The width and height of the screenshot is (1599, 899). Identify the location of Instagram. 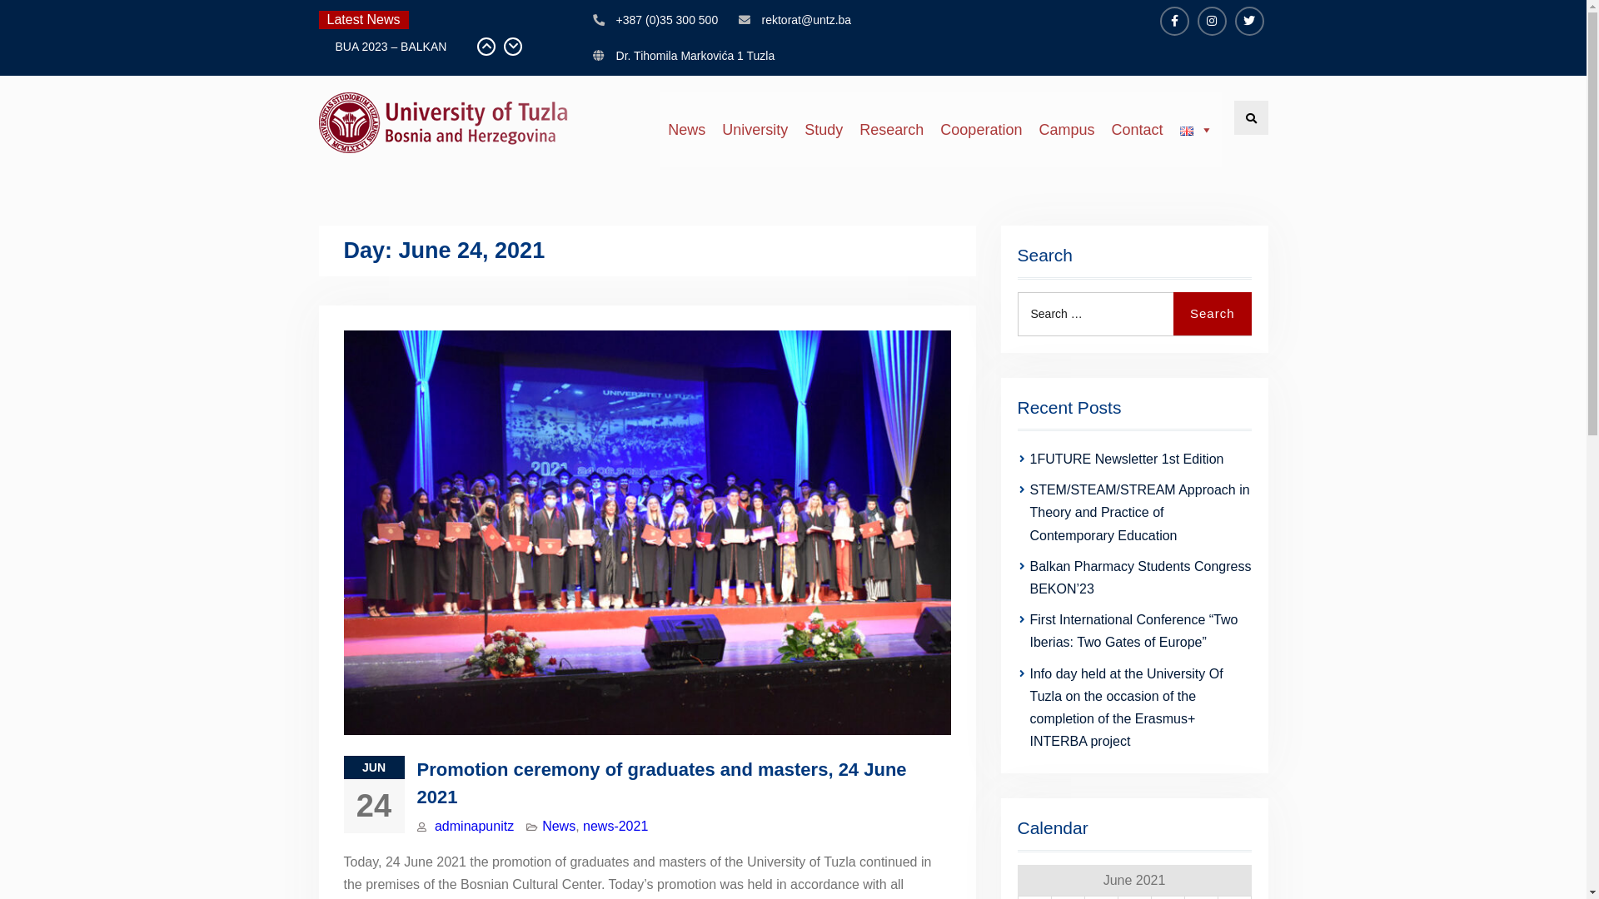
(1213, 22).